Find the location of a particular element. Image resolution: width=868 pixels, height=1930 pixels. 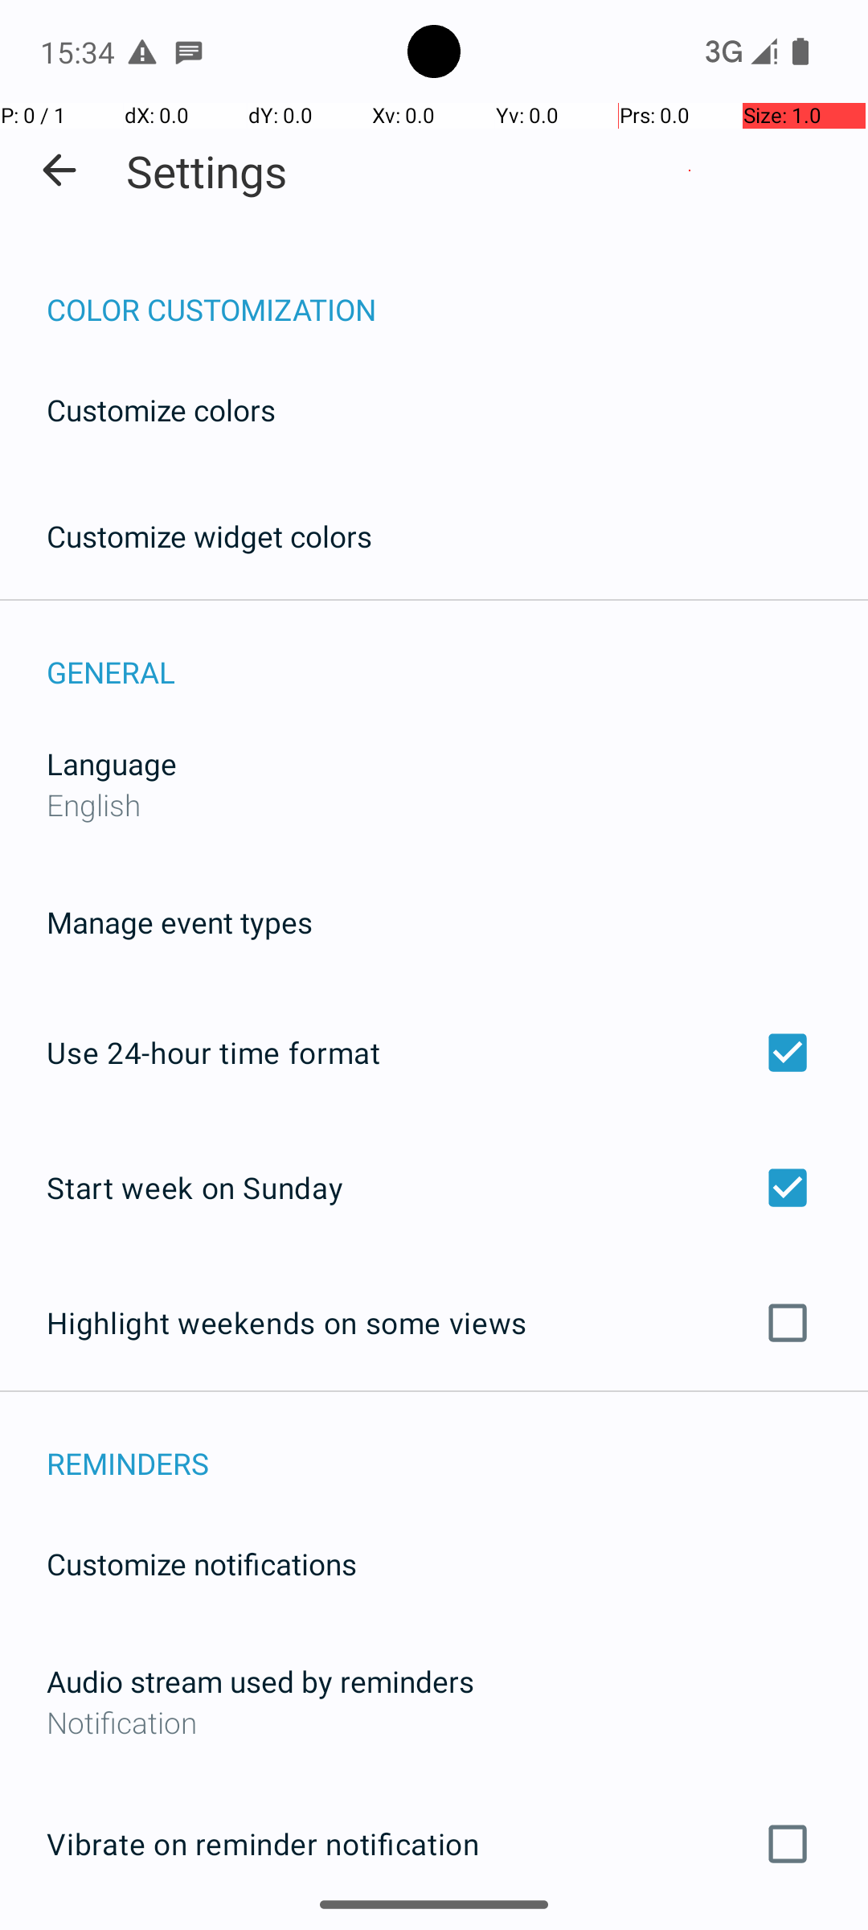

Customize notifications is located at coordinates (203, 1563).